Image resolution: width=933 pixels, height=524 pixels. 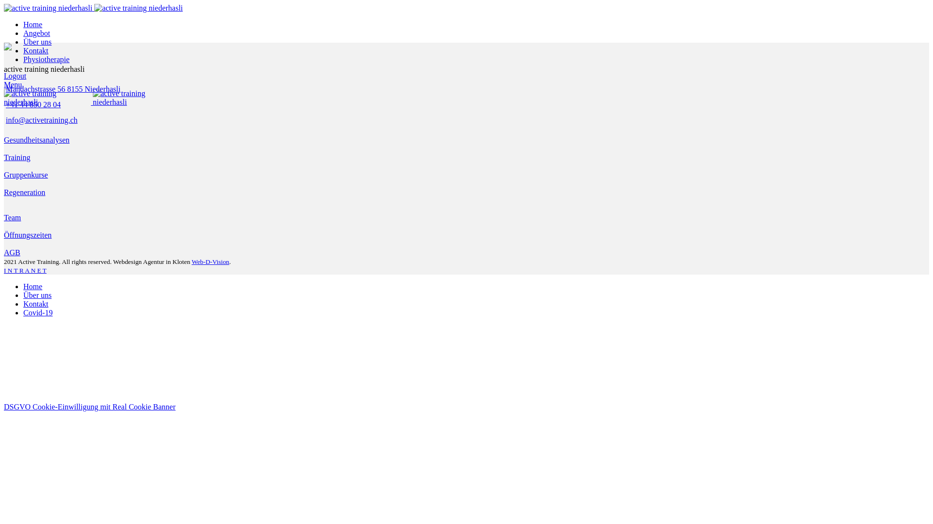 I want to click on Web-D-Vision, so click(x=210, y=262).